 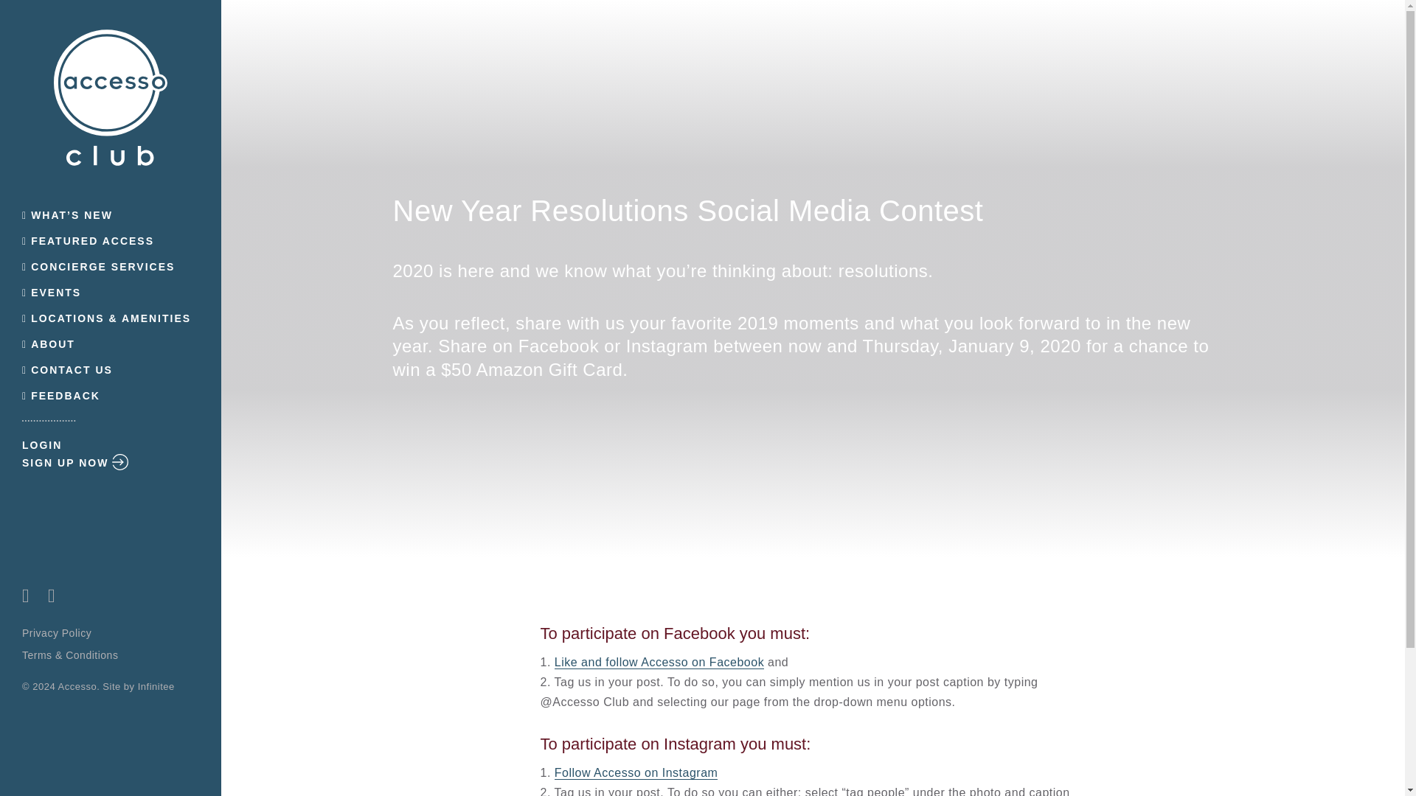 I want to click on Like and follow Accesso on Facebook, so click(x=659, y=662).